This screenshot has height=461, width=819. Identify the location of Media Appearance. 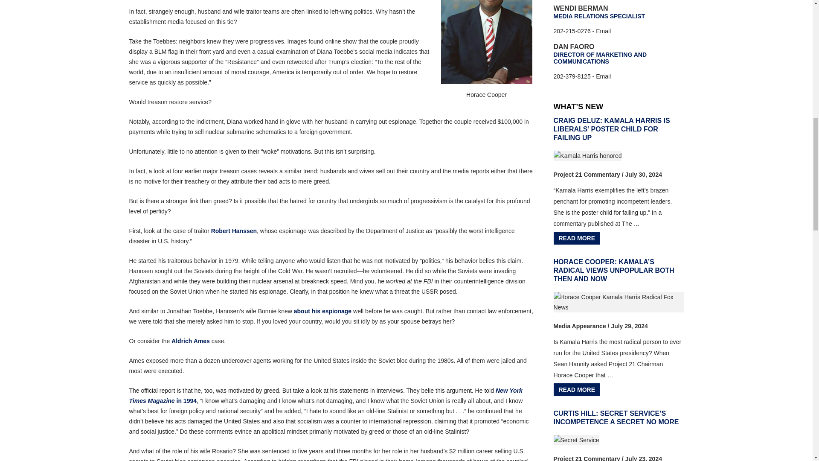
(579, 326).